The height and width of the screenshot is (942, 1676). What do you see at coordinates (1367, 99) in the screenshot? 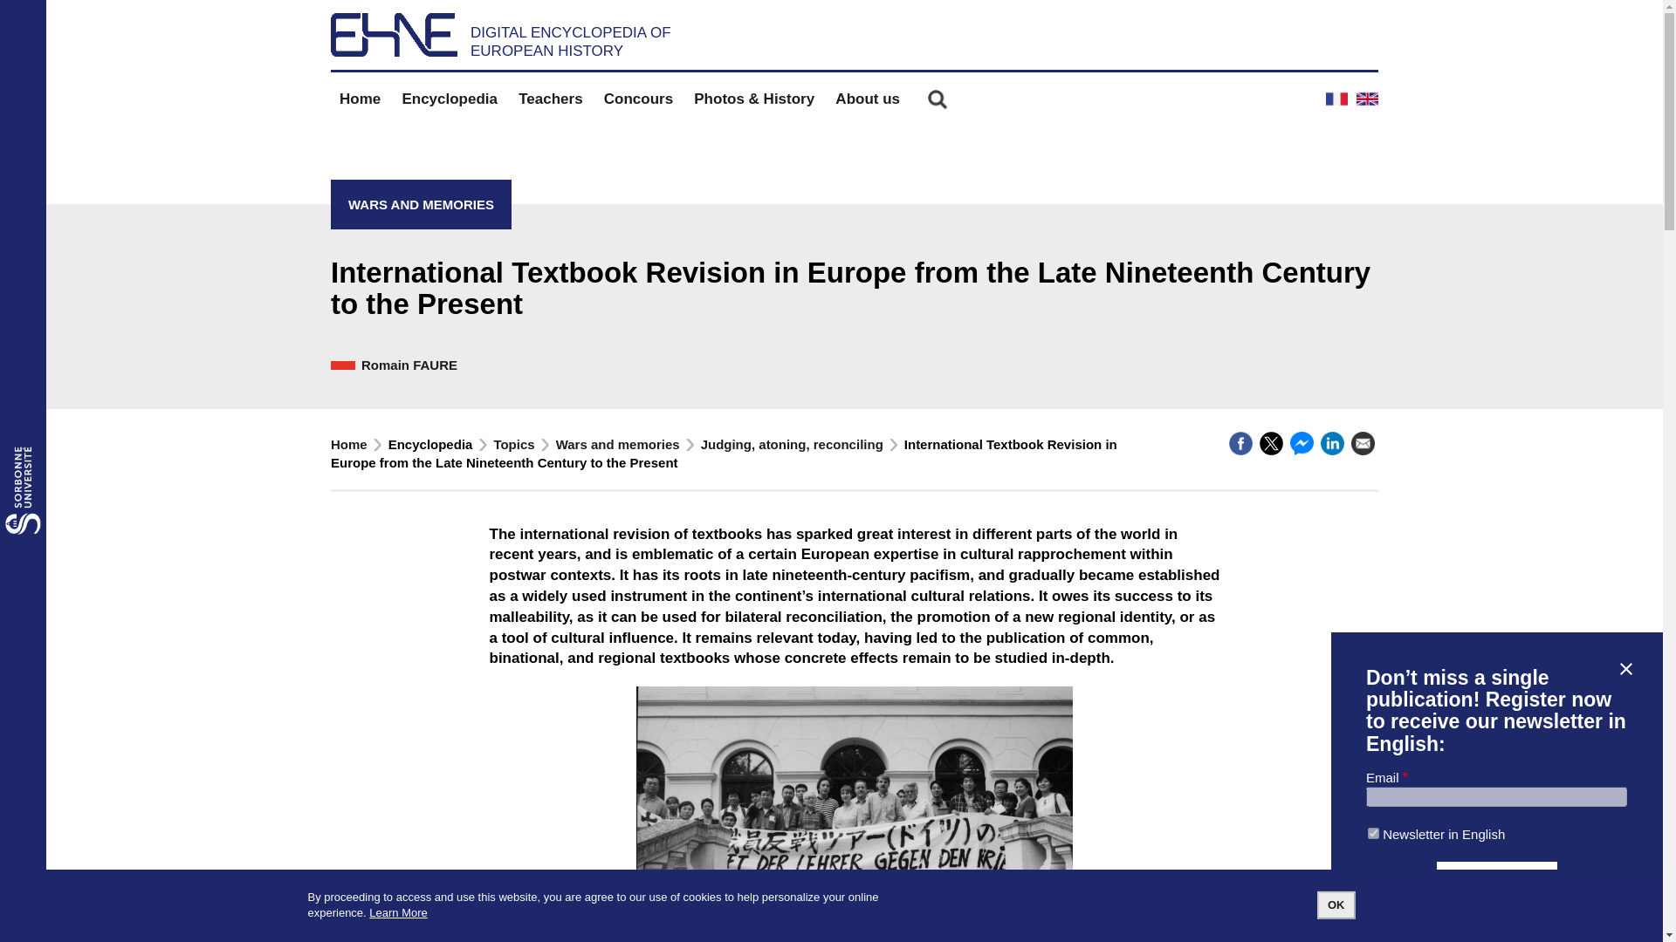
I see `Anglais` at bounding box center [1367, 99].